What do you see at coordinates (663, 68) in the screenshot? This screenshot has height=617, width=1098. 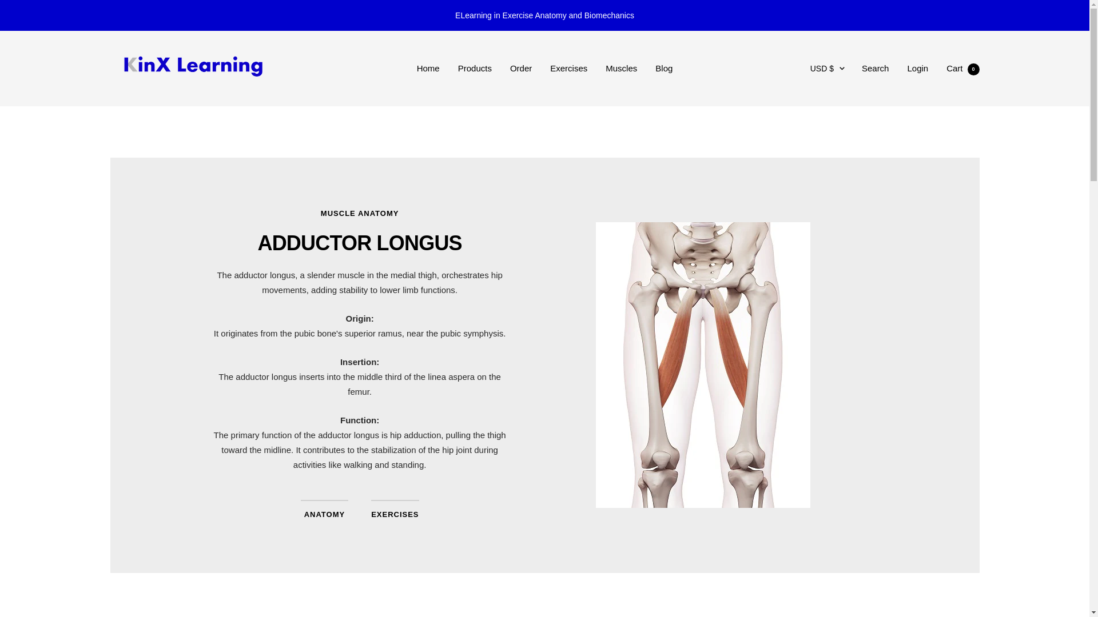 I see `Blog` at bounding box center [663, 68].